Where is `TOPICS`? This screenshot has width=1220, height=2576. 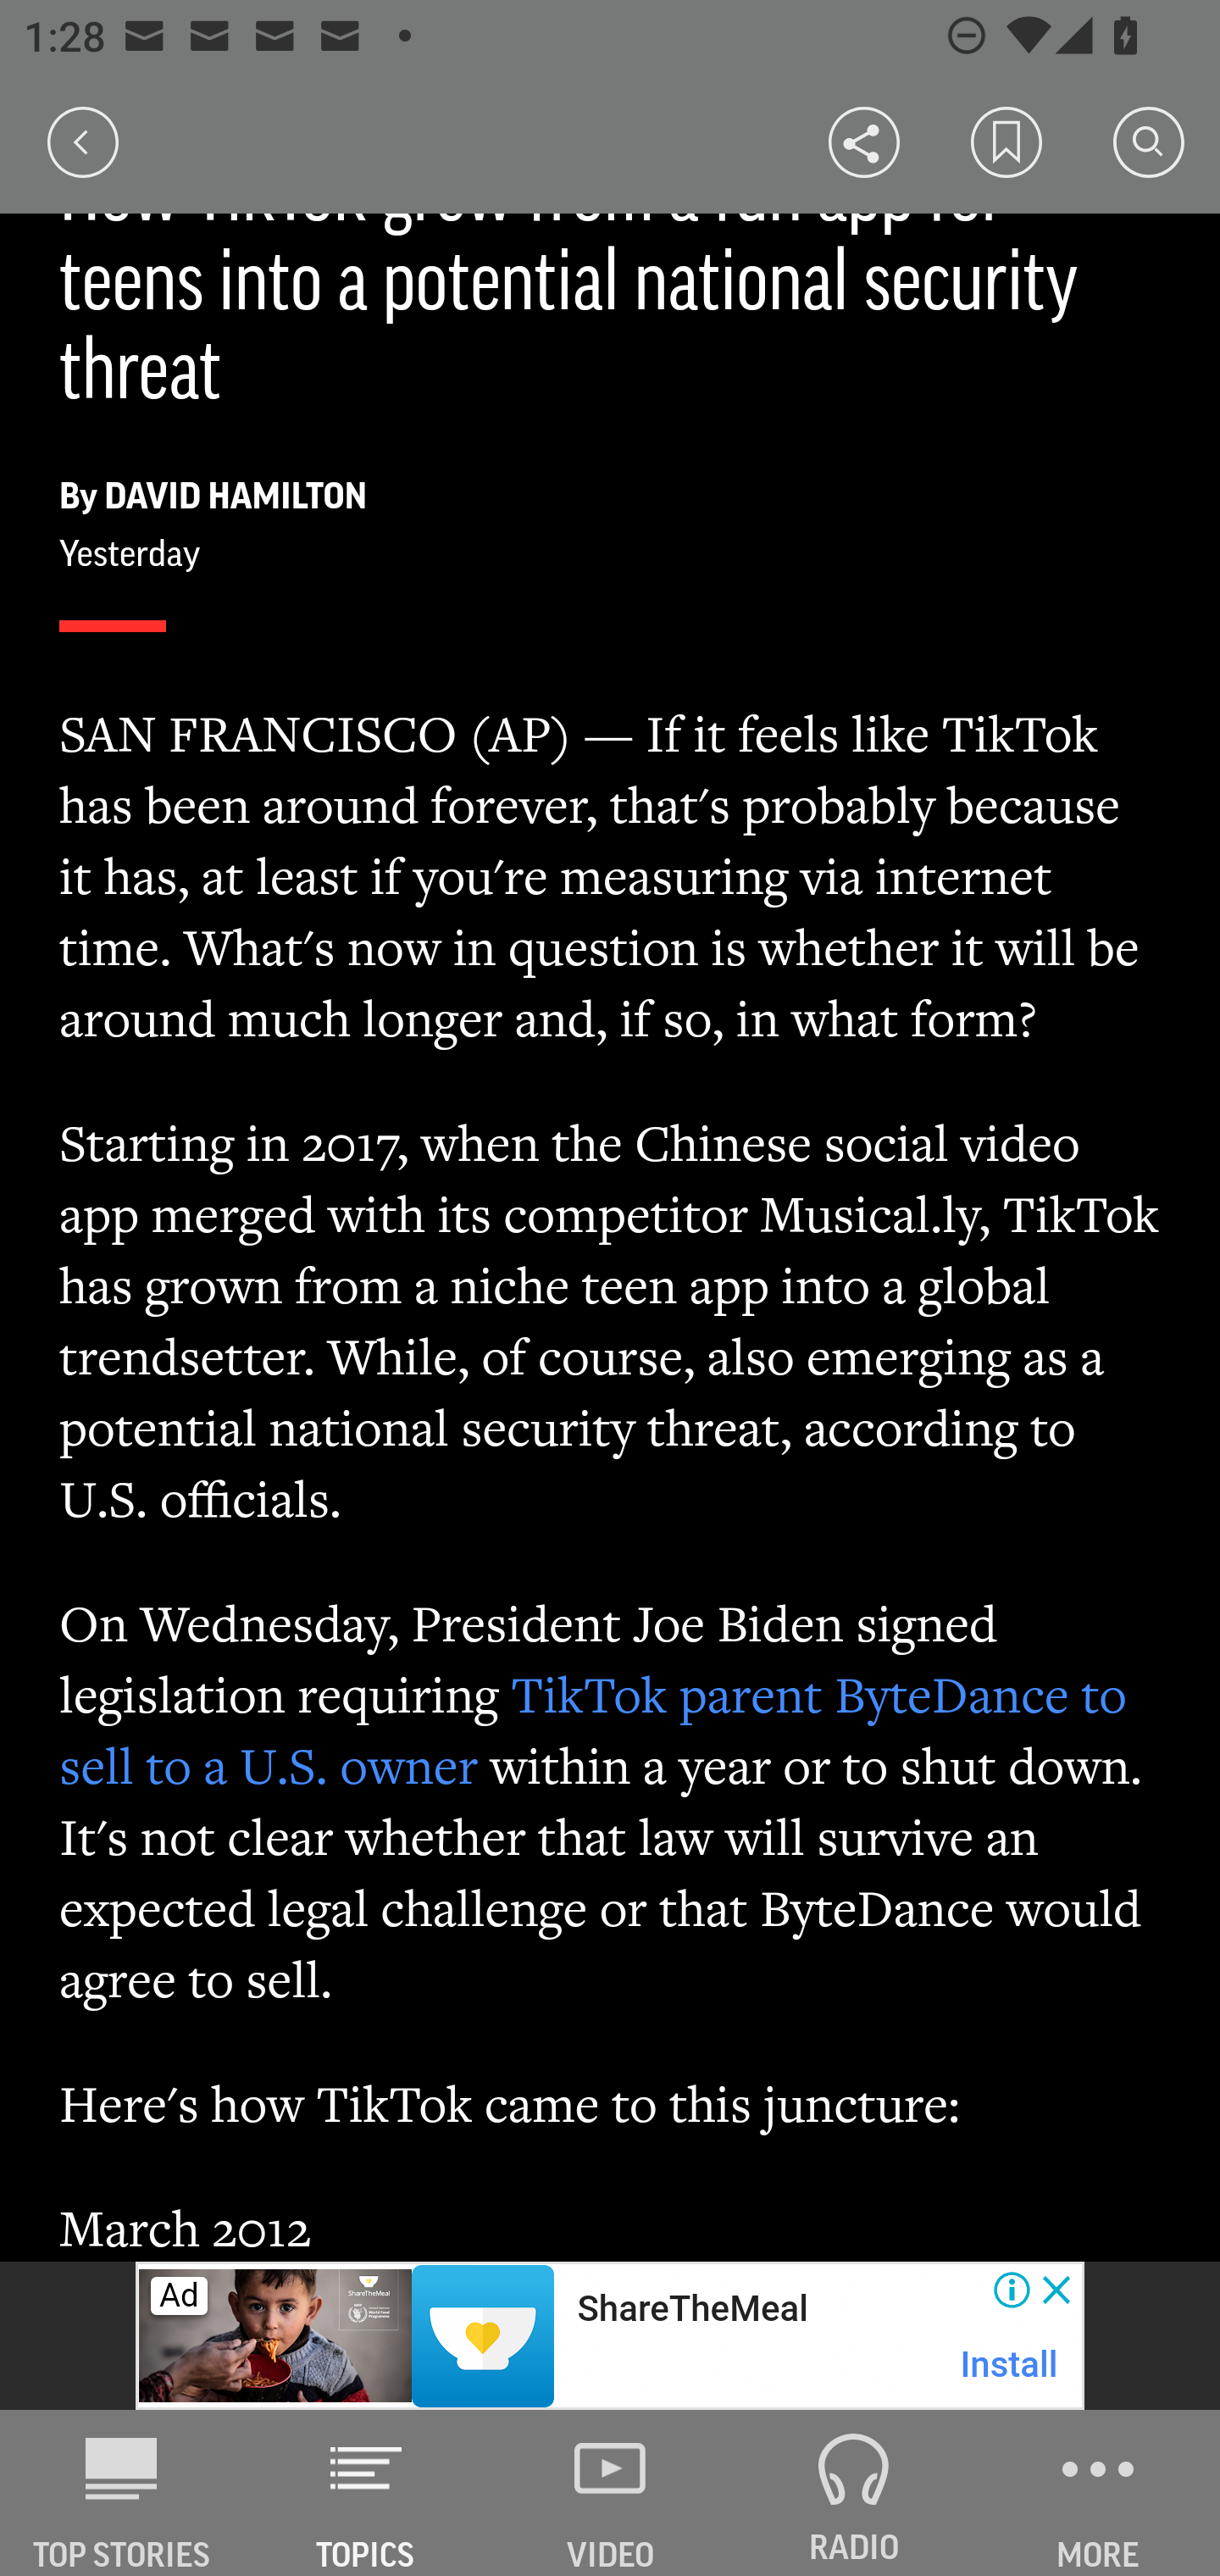 TOPICS is located at coordinates (366, 2493).